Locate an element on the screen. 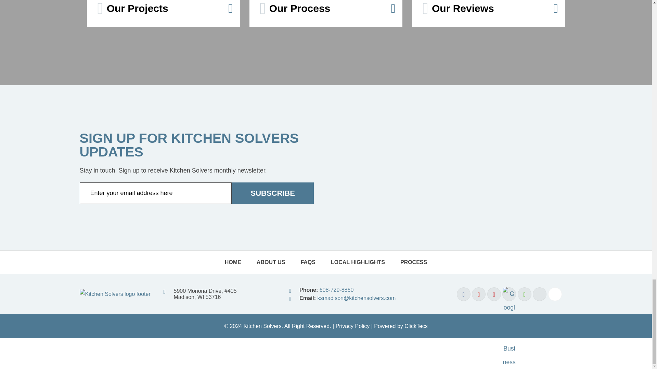 The height and width of the screenshot is (369, 657). Our Reviews is located at coordinates (488, 13).